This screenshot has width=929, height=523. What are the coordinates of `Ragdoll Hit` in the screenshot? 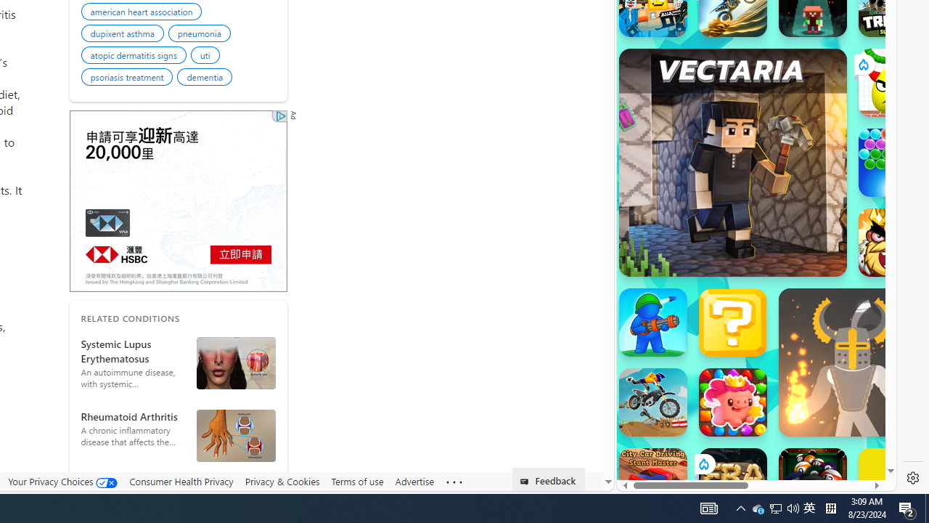 It's located at (852, 362).